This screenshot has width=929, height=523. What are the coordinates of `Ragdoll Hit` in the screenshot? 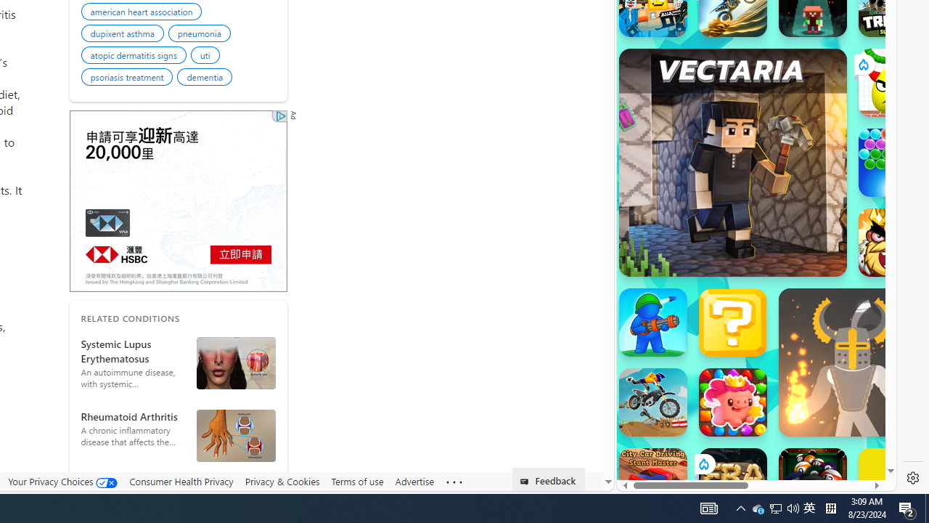 It's located at (852, 362).